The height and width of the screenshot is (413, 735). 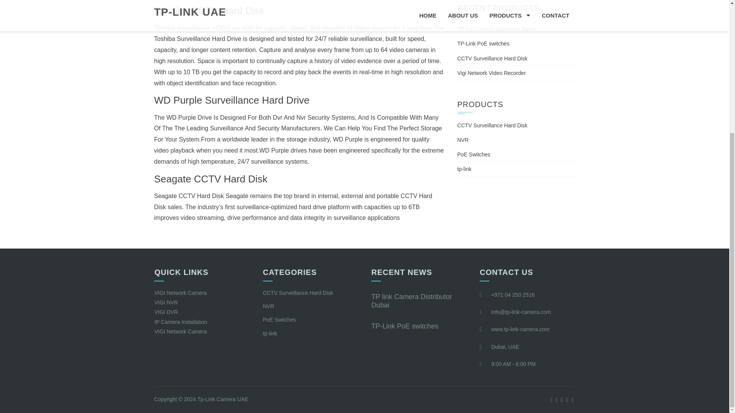 I want to click on NVR, so click(x=463, y=140).